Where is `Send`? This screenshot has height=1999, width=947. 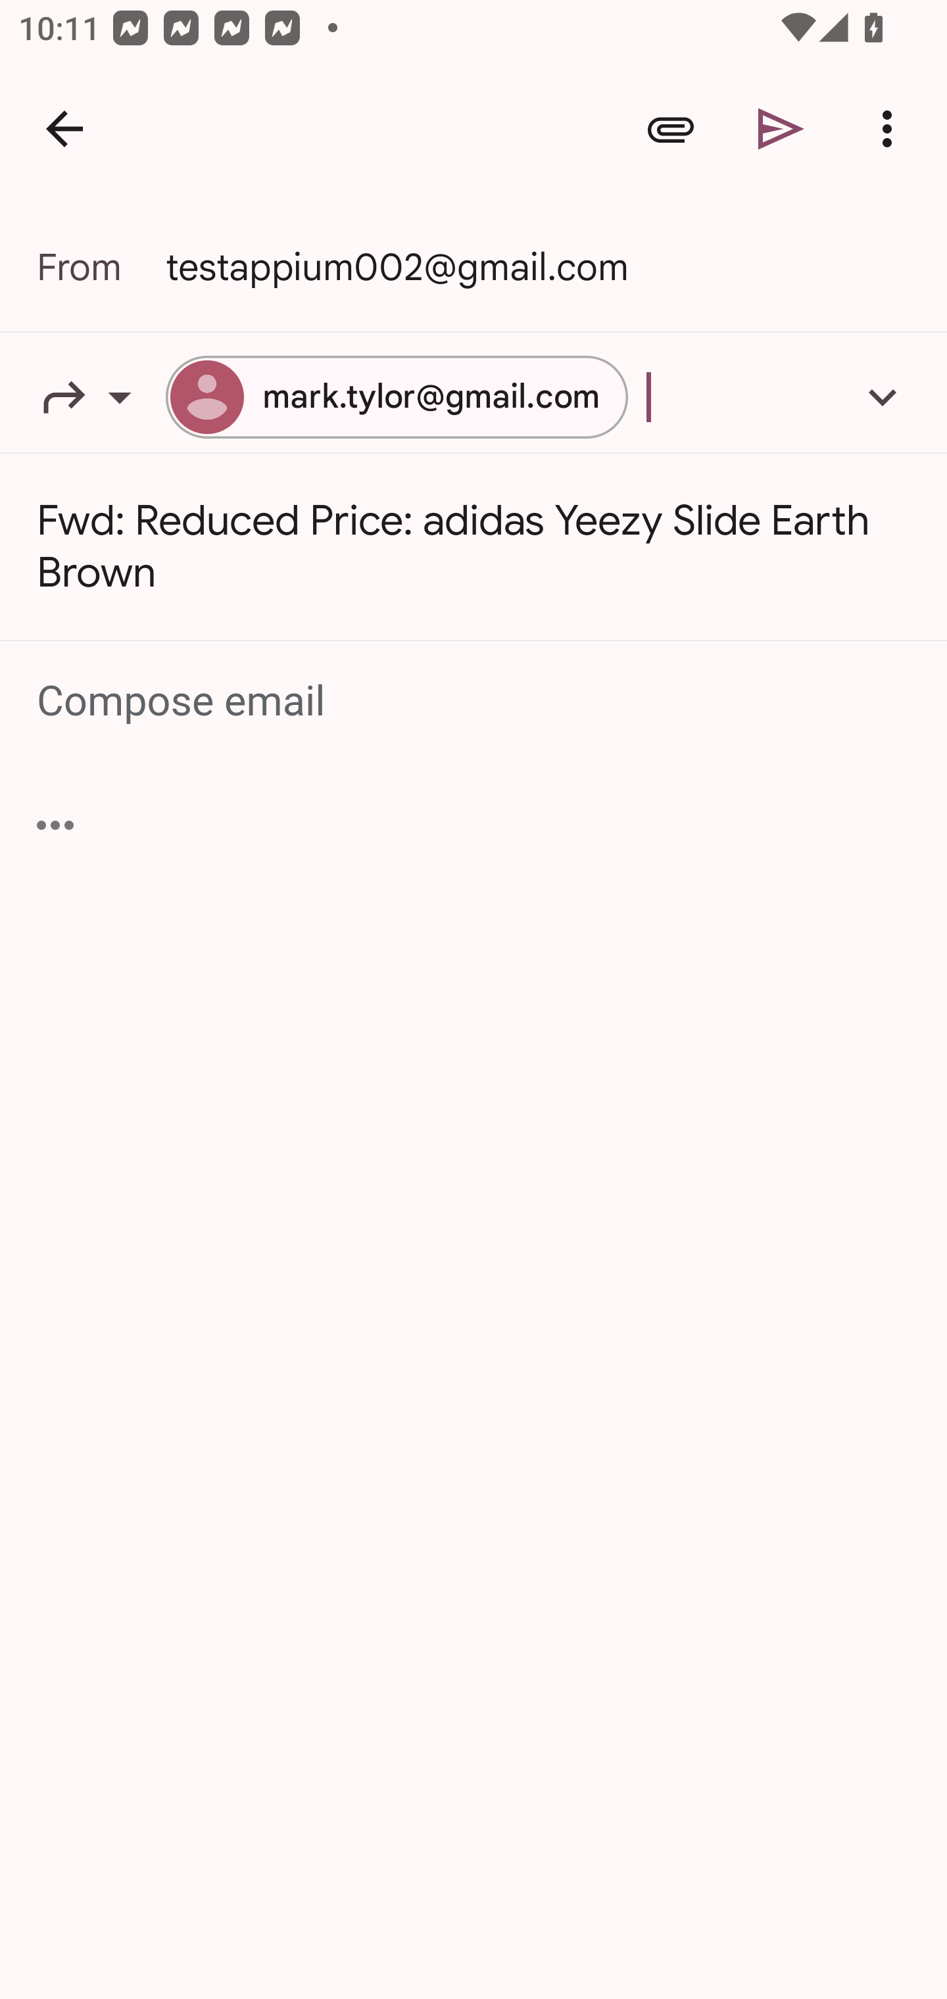 Send is located at coordinates (781, 129).